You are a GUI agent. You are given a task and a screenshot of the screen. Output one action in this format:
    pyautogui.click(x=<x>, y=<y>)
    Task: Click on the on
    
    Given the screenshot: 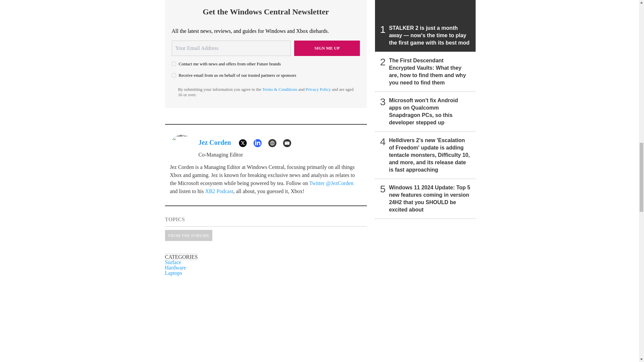 What is the action you would take?
    pyautogui.click(x=174, y=75)
    